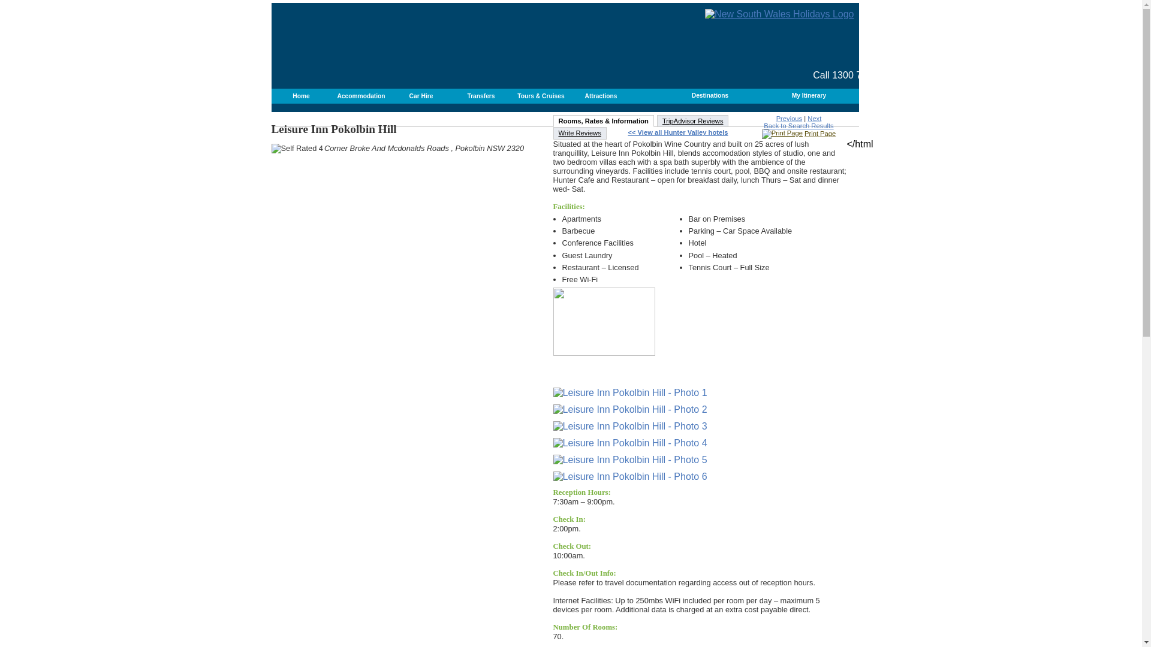  I want to click on Attractions, so click(601, 96).